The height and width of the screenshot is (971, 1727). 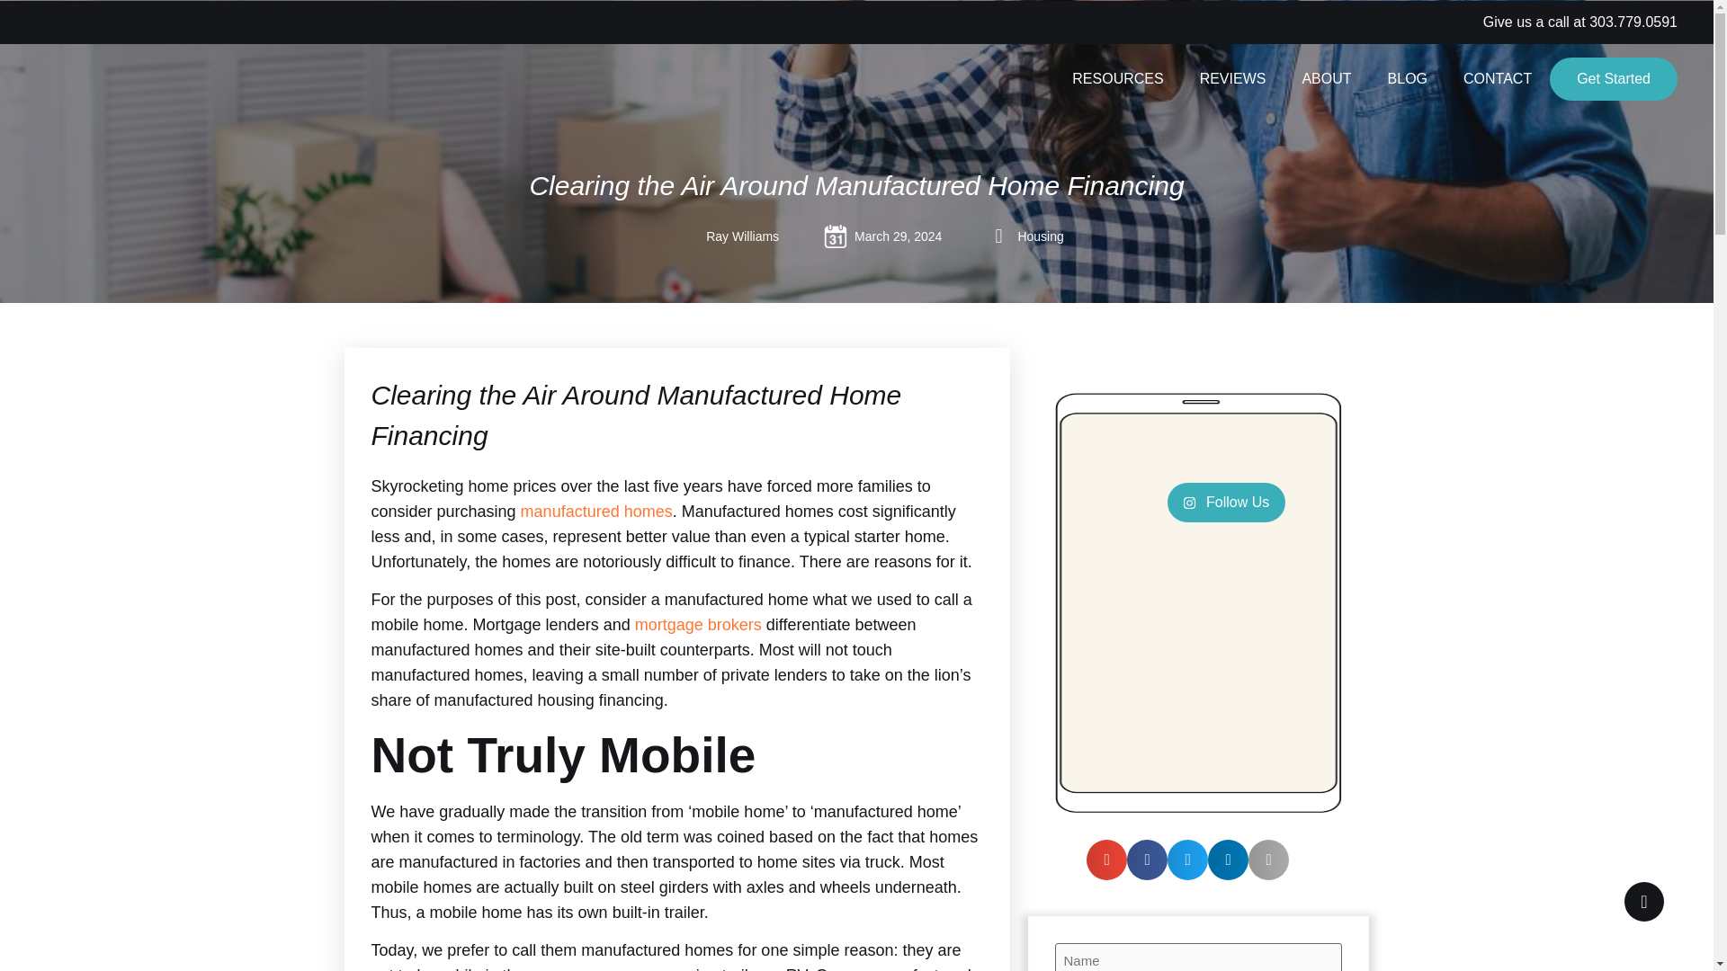 What do you see at coordinates (1633, 22) in the screenshot?
I see `303.779.0591` at bounding box center [1633, 22].